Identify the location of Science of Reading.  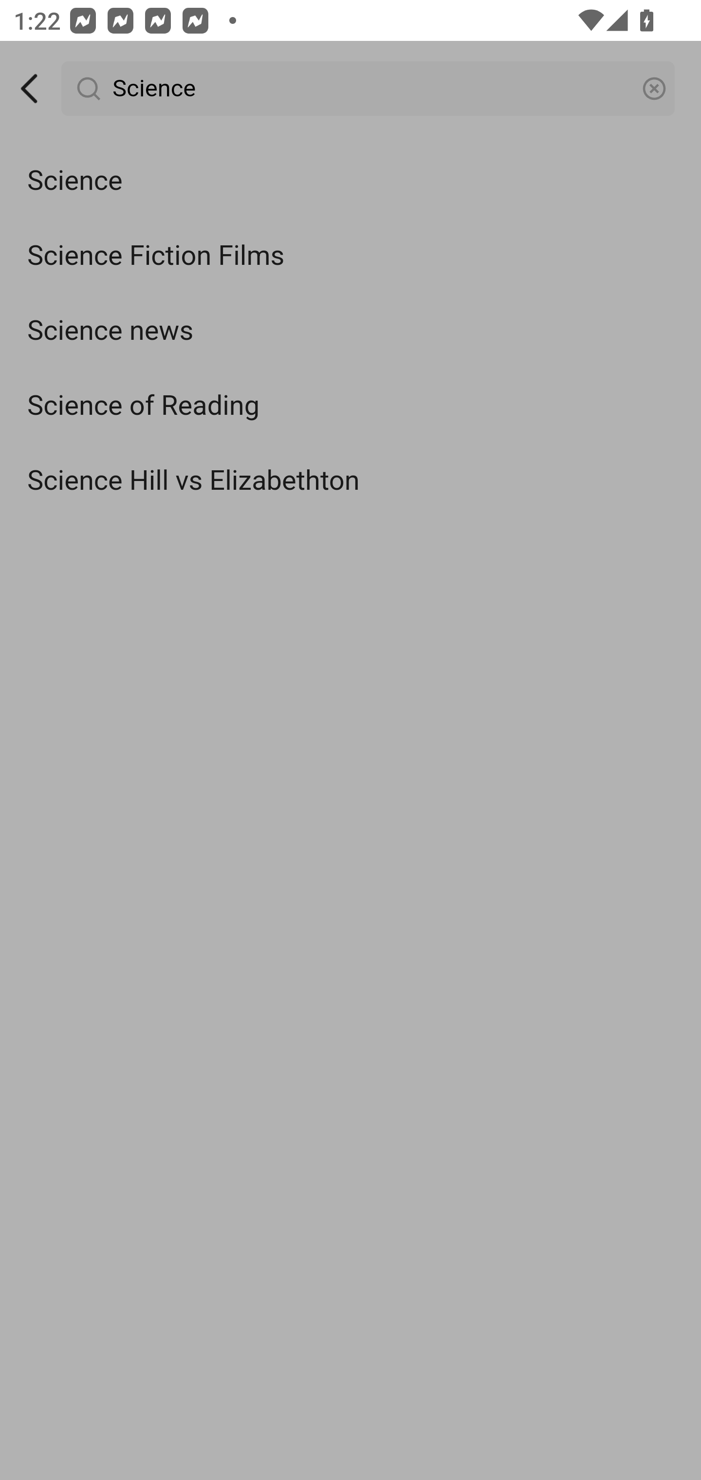
(350, 406).